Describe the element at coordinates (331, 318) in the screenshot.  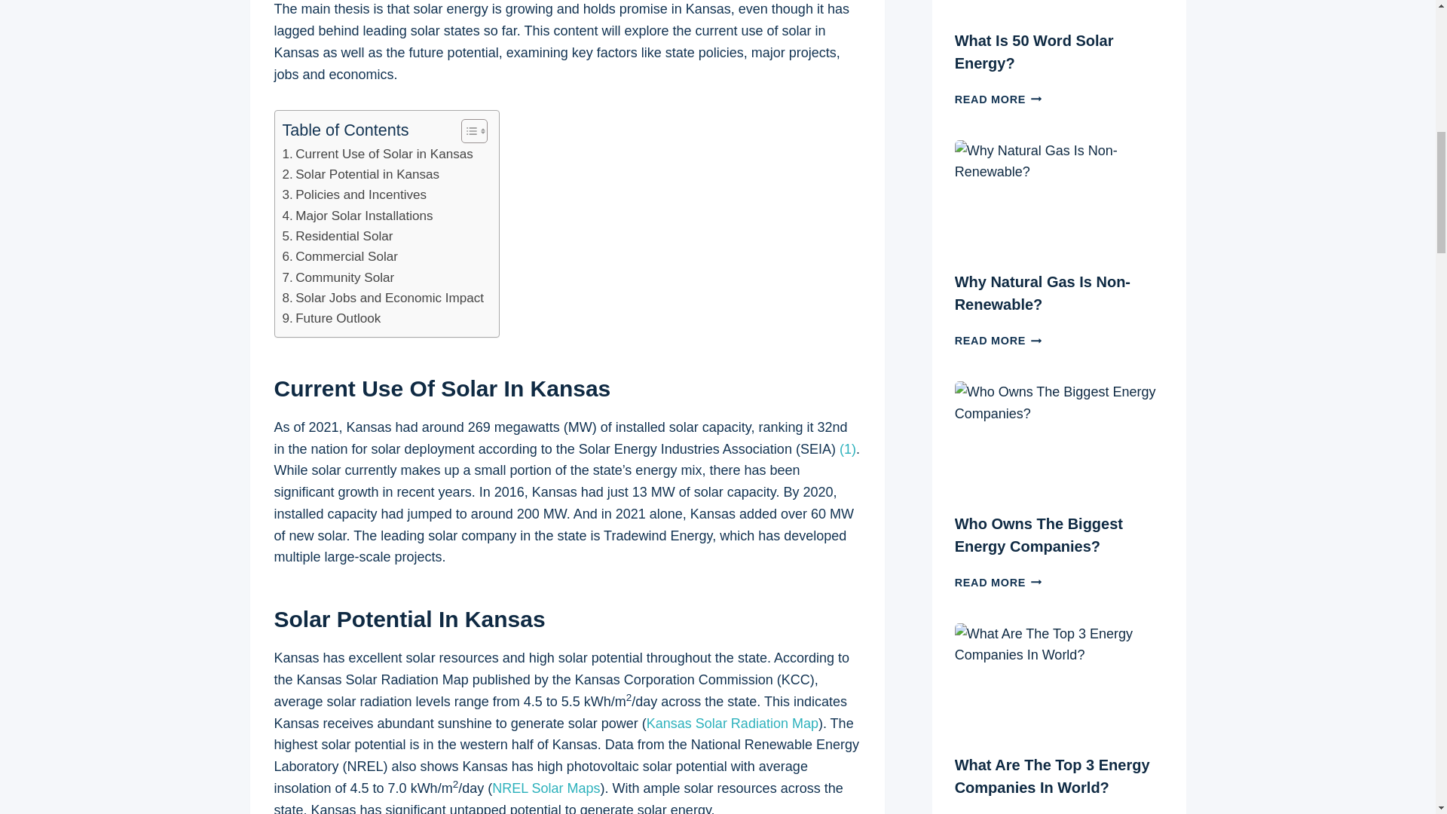
I see `Future Outlook` at that location.